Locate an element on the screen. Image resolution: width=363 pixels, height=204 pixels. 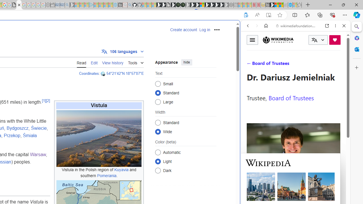
Play Cave FRVR in your browser | Games from Microsoft Start is located at coordinates (192, 5).